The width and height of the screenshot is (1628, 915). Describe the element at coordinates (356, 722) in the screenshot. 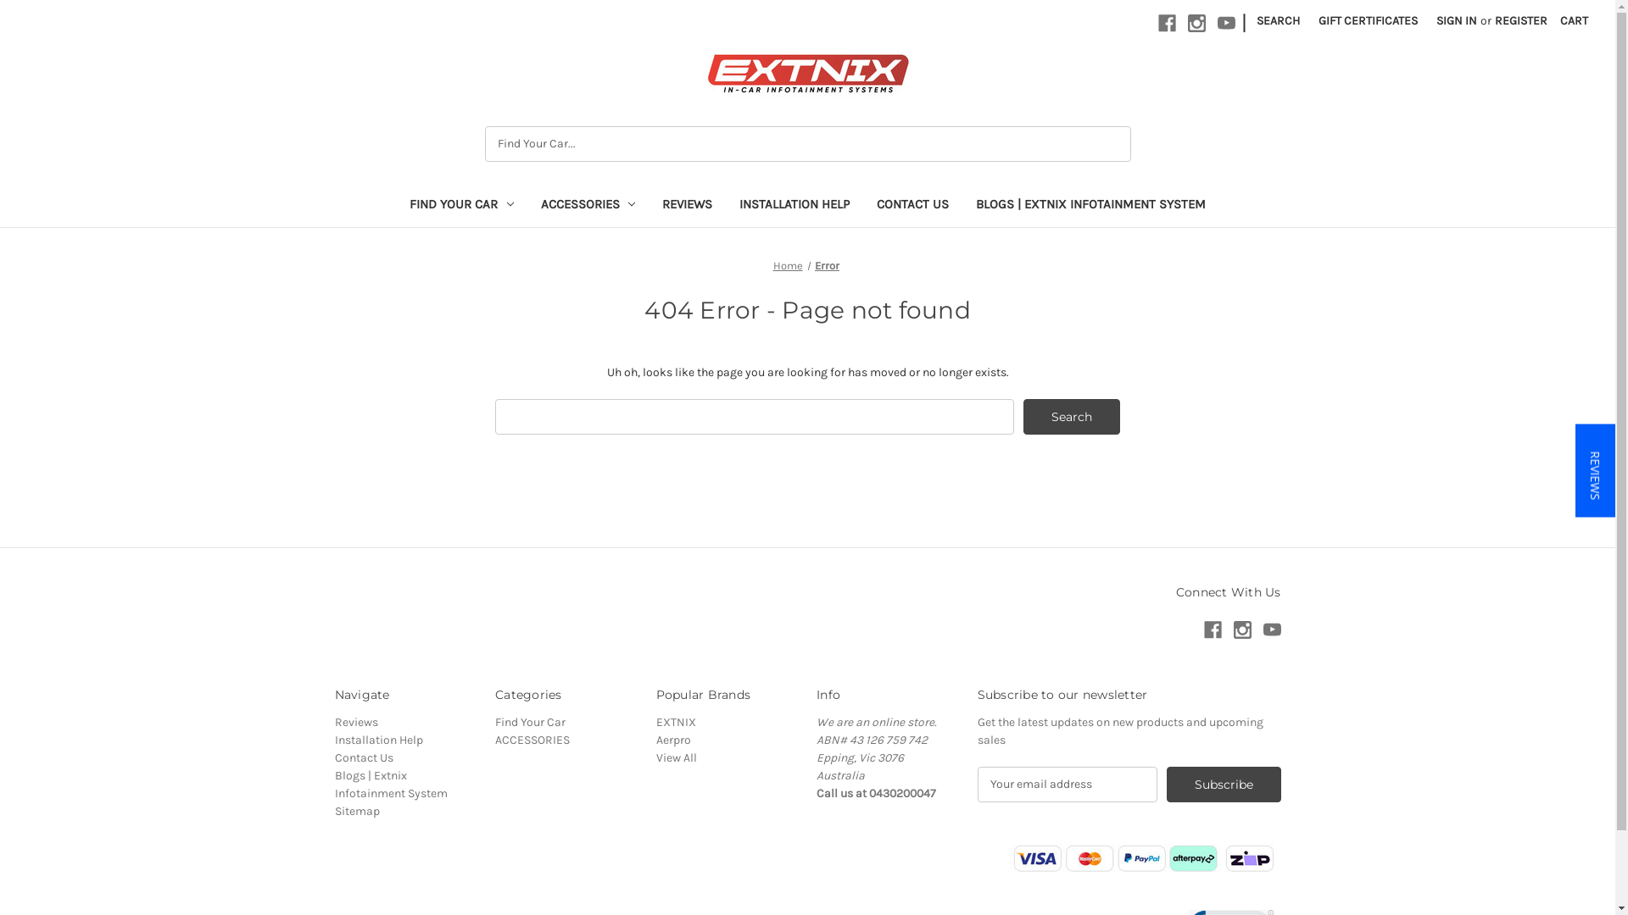

I see `Reviews` at that location.